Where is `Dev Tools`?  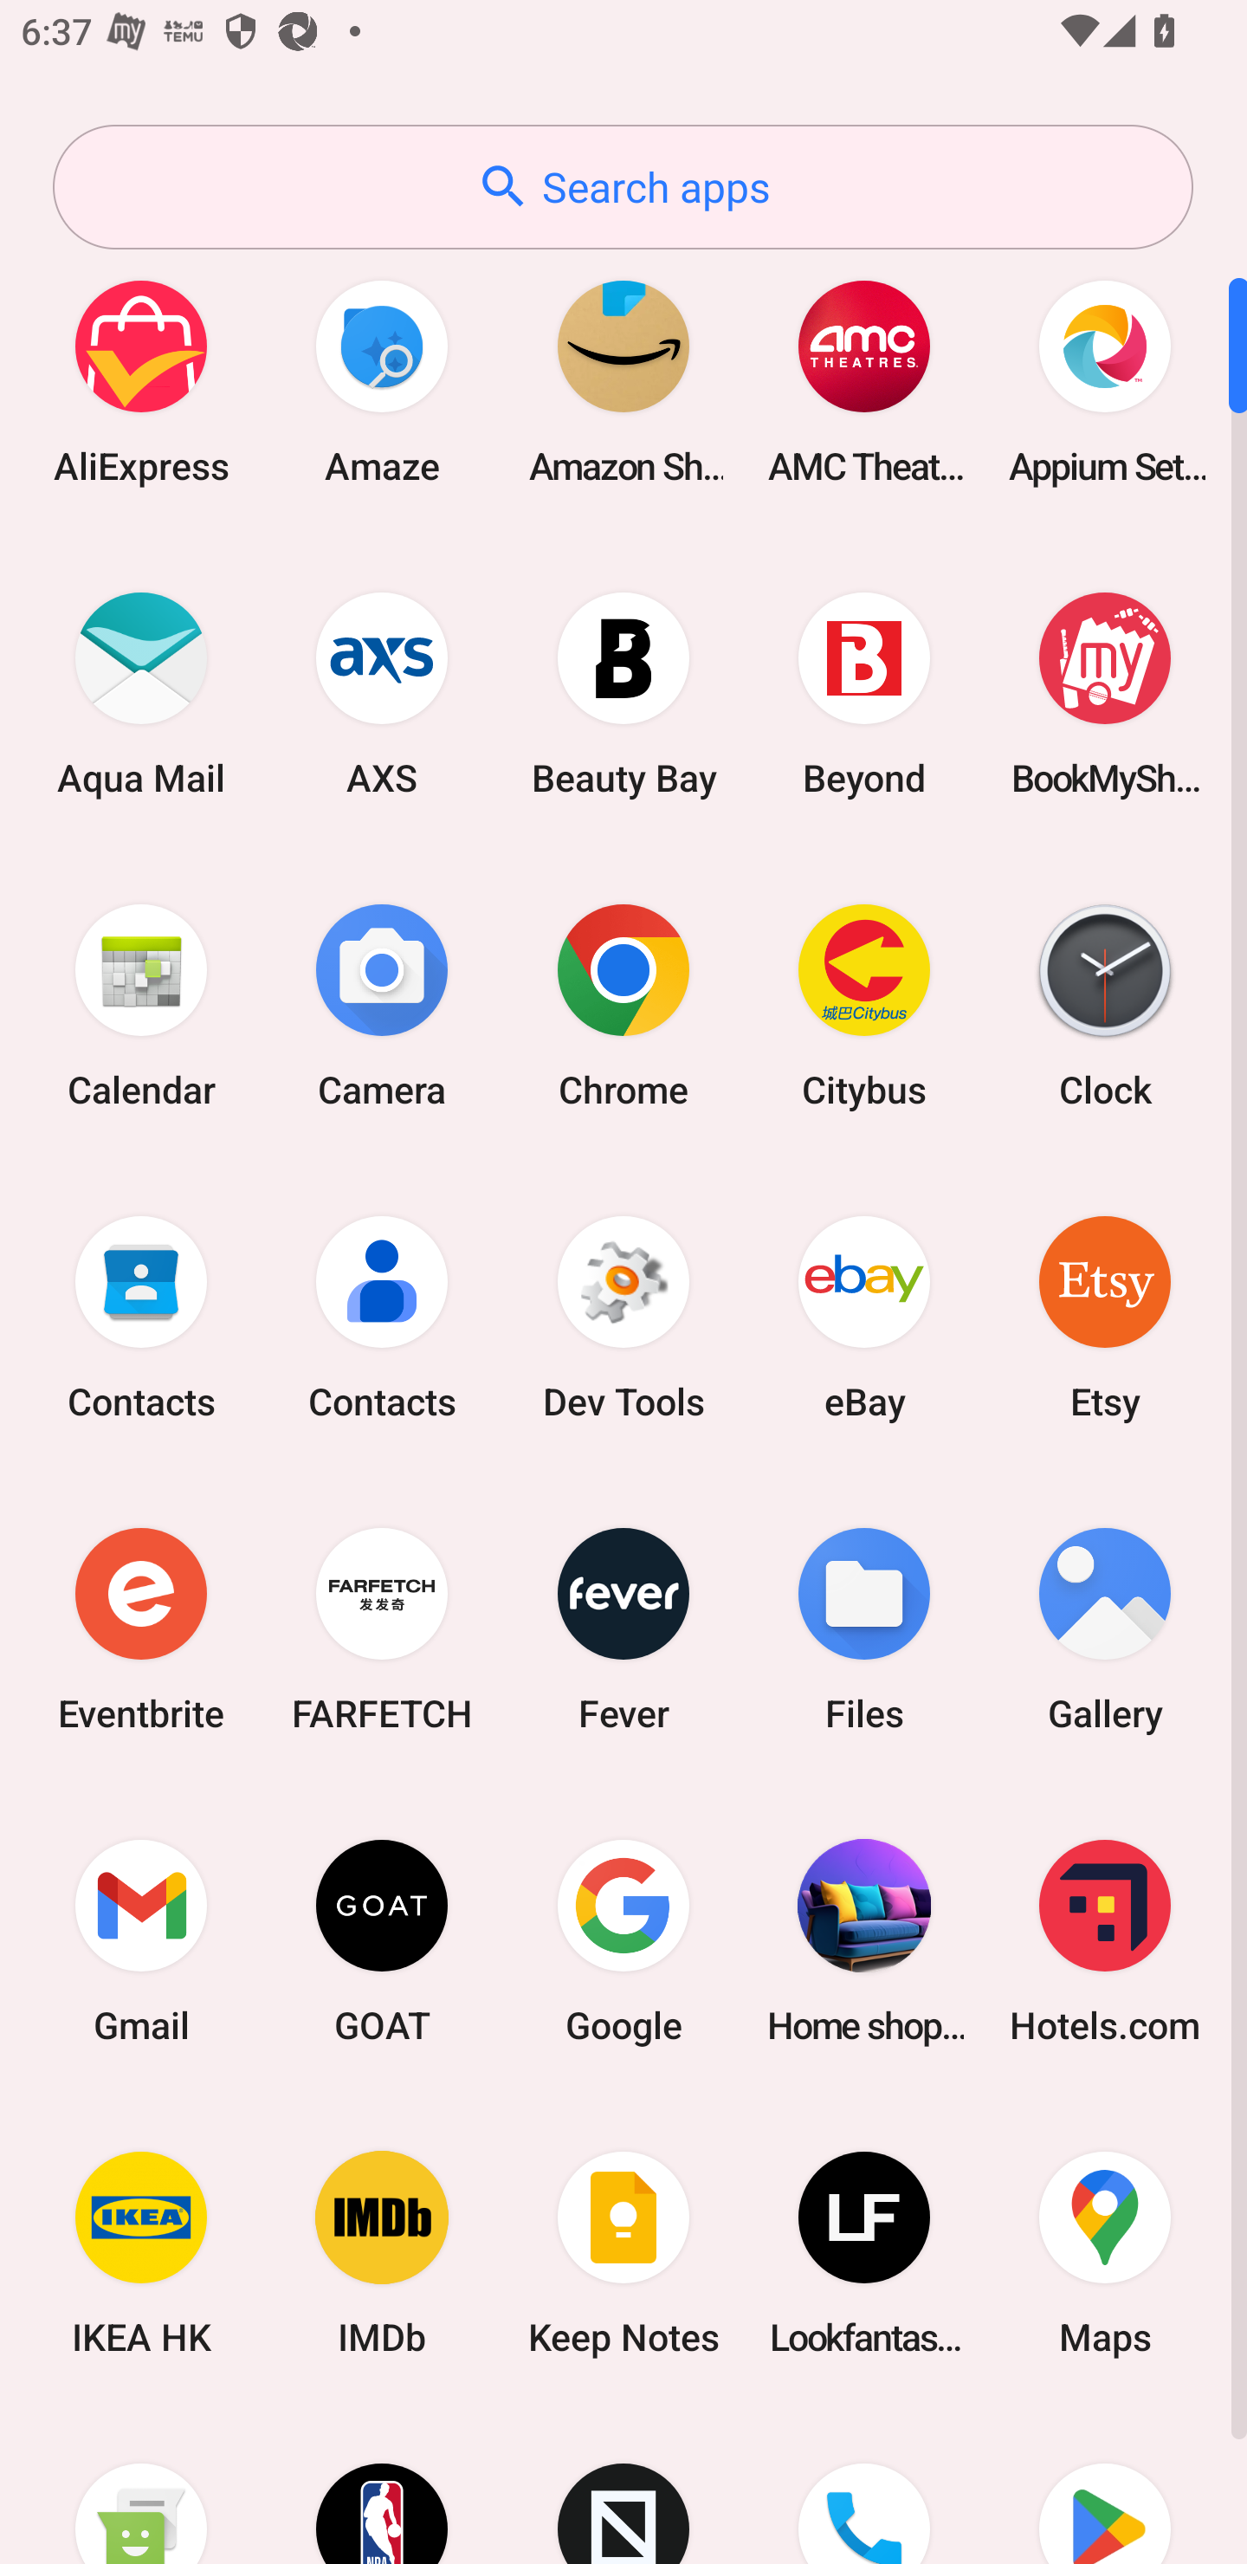
Dev Tools is located at coordinates (623, 1317).